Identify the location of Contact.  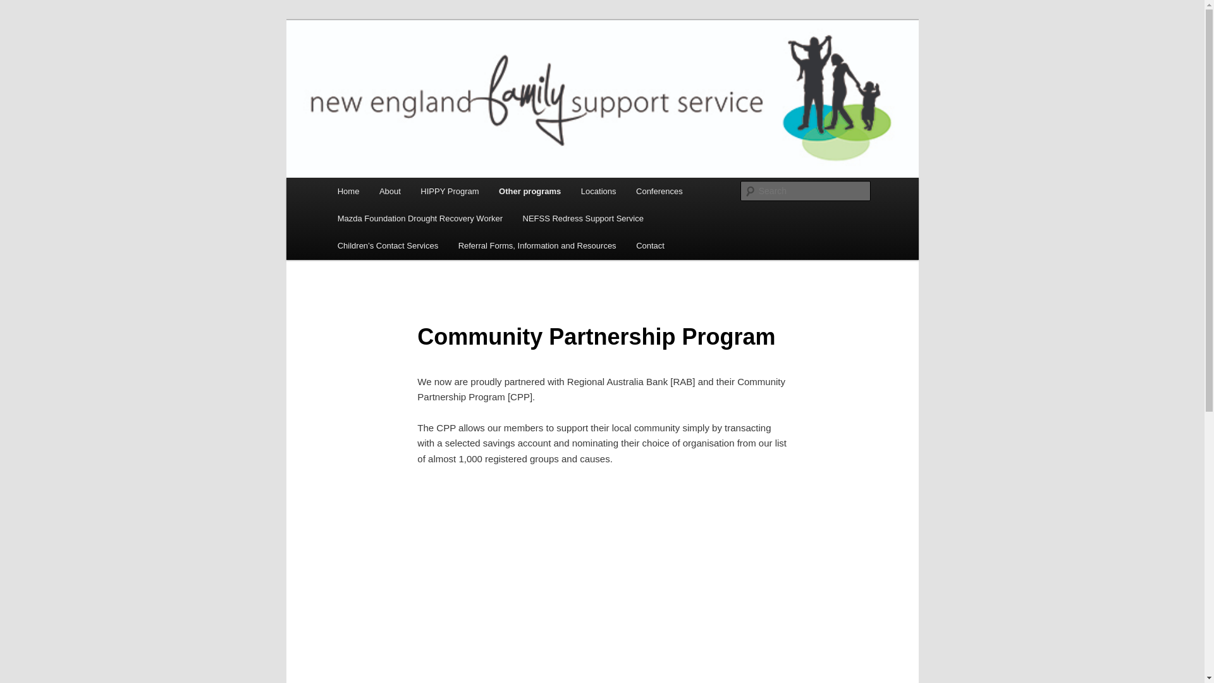
(650, 245).